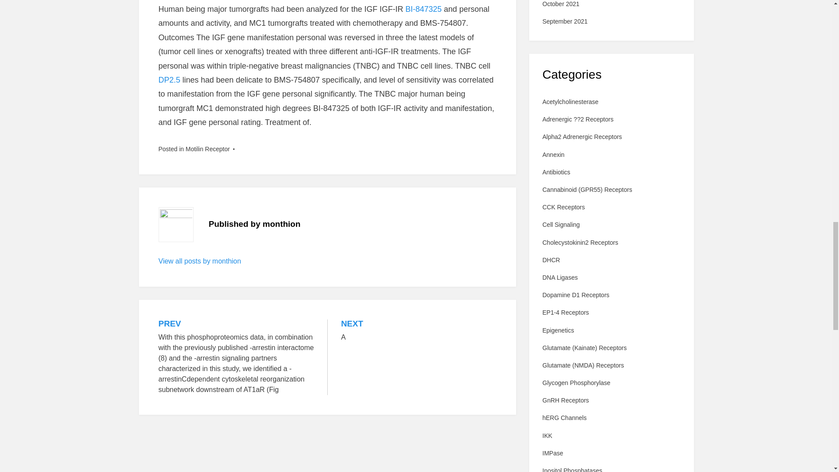 The height and width of the screenshot is (472, 839). Describe the element at coordinates (199, 260) in the screenshot. I see `View all posts by monthion` at that location.